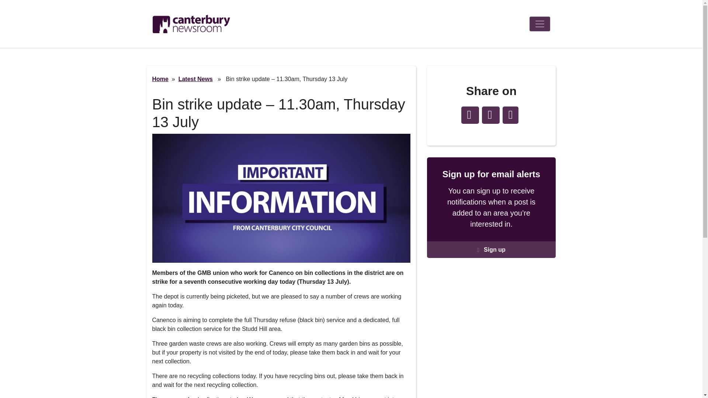  I want to click on Twitter, so click(511, 115).